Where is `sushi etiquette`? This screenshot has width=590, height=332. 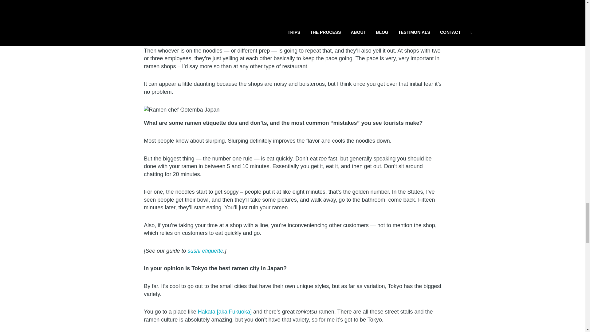
sushi etiquette is located at coordinates (205, 251).